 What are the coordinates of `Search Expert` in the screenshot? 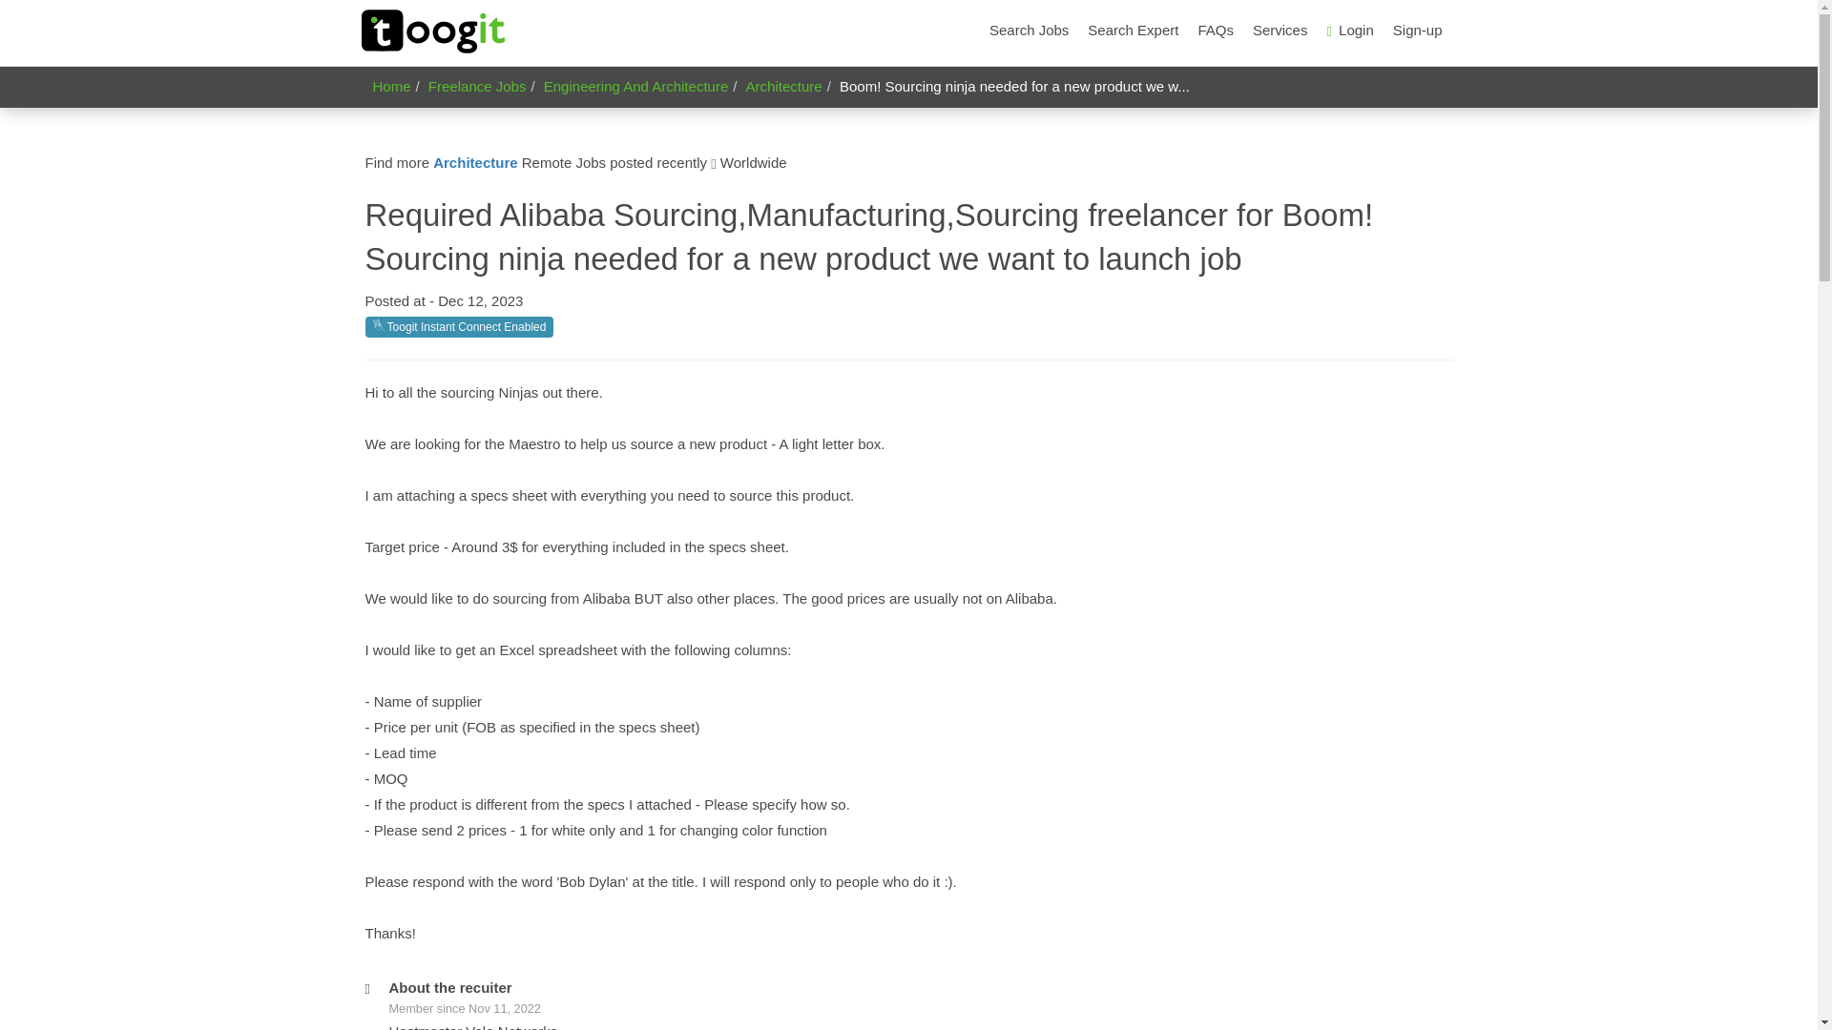 It's located at (1133, 31).